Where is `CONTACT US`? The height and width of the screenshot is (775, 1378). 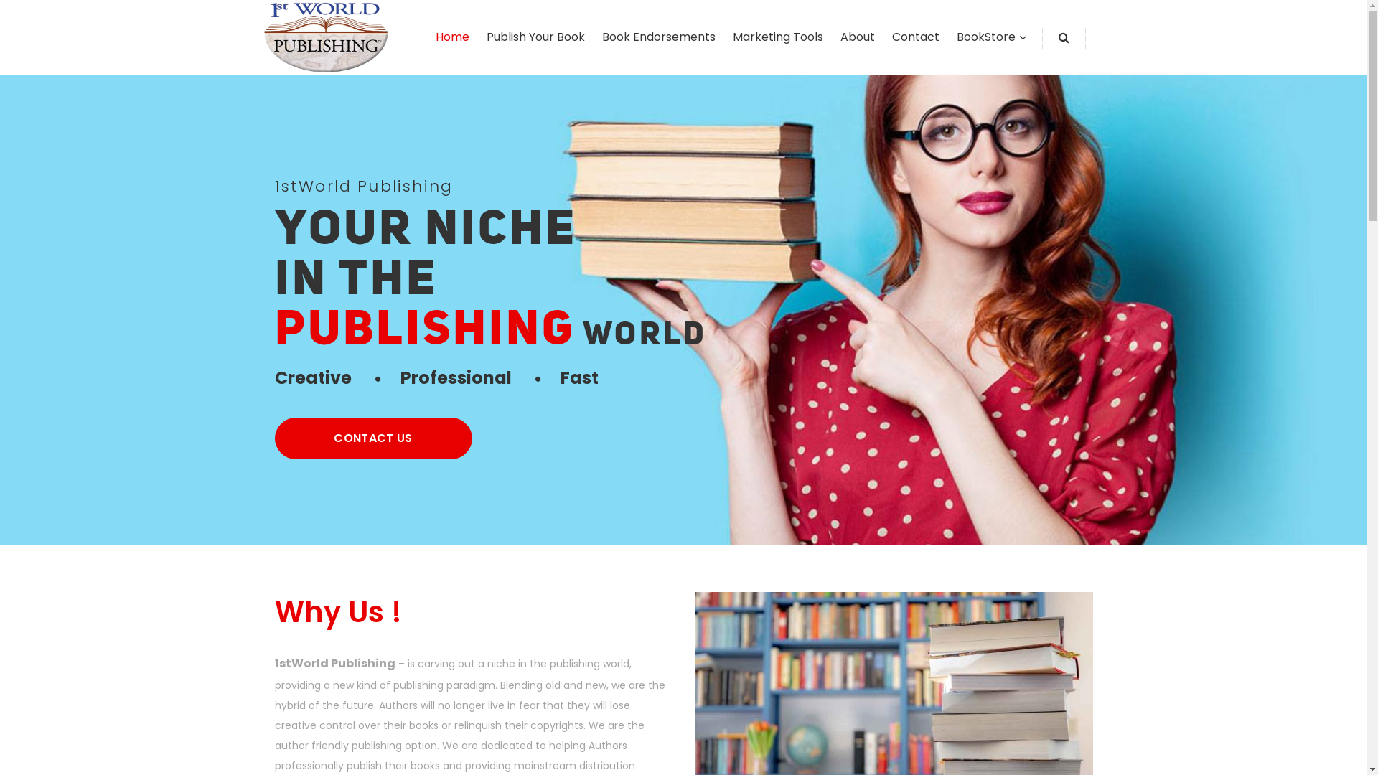
CONTACT US is located at coordinates (373, 438).